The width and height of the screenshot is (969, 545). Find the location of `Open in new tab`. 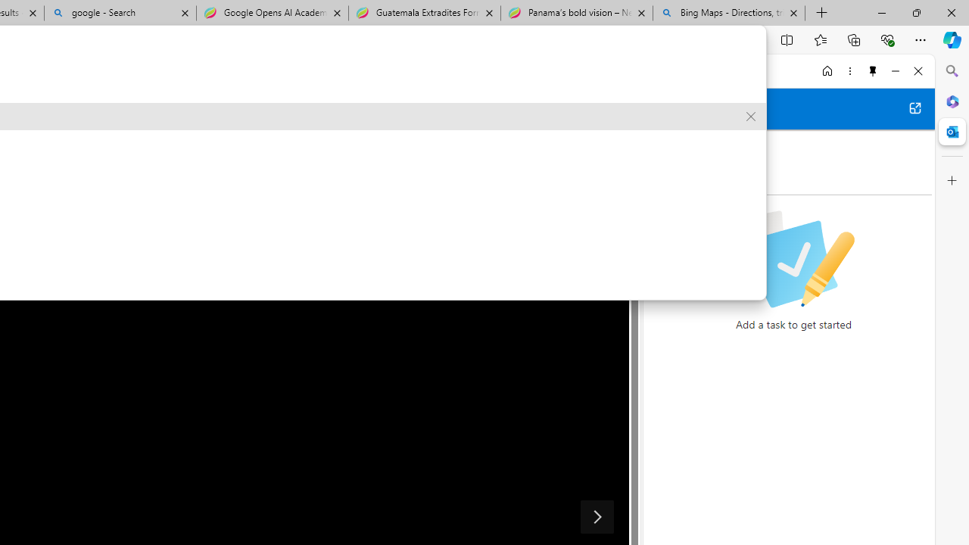

Open in new tab is located at coordinates (914, 107).